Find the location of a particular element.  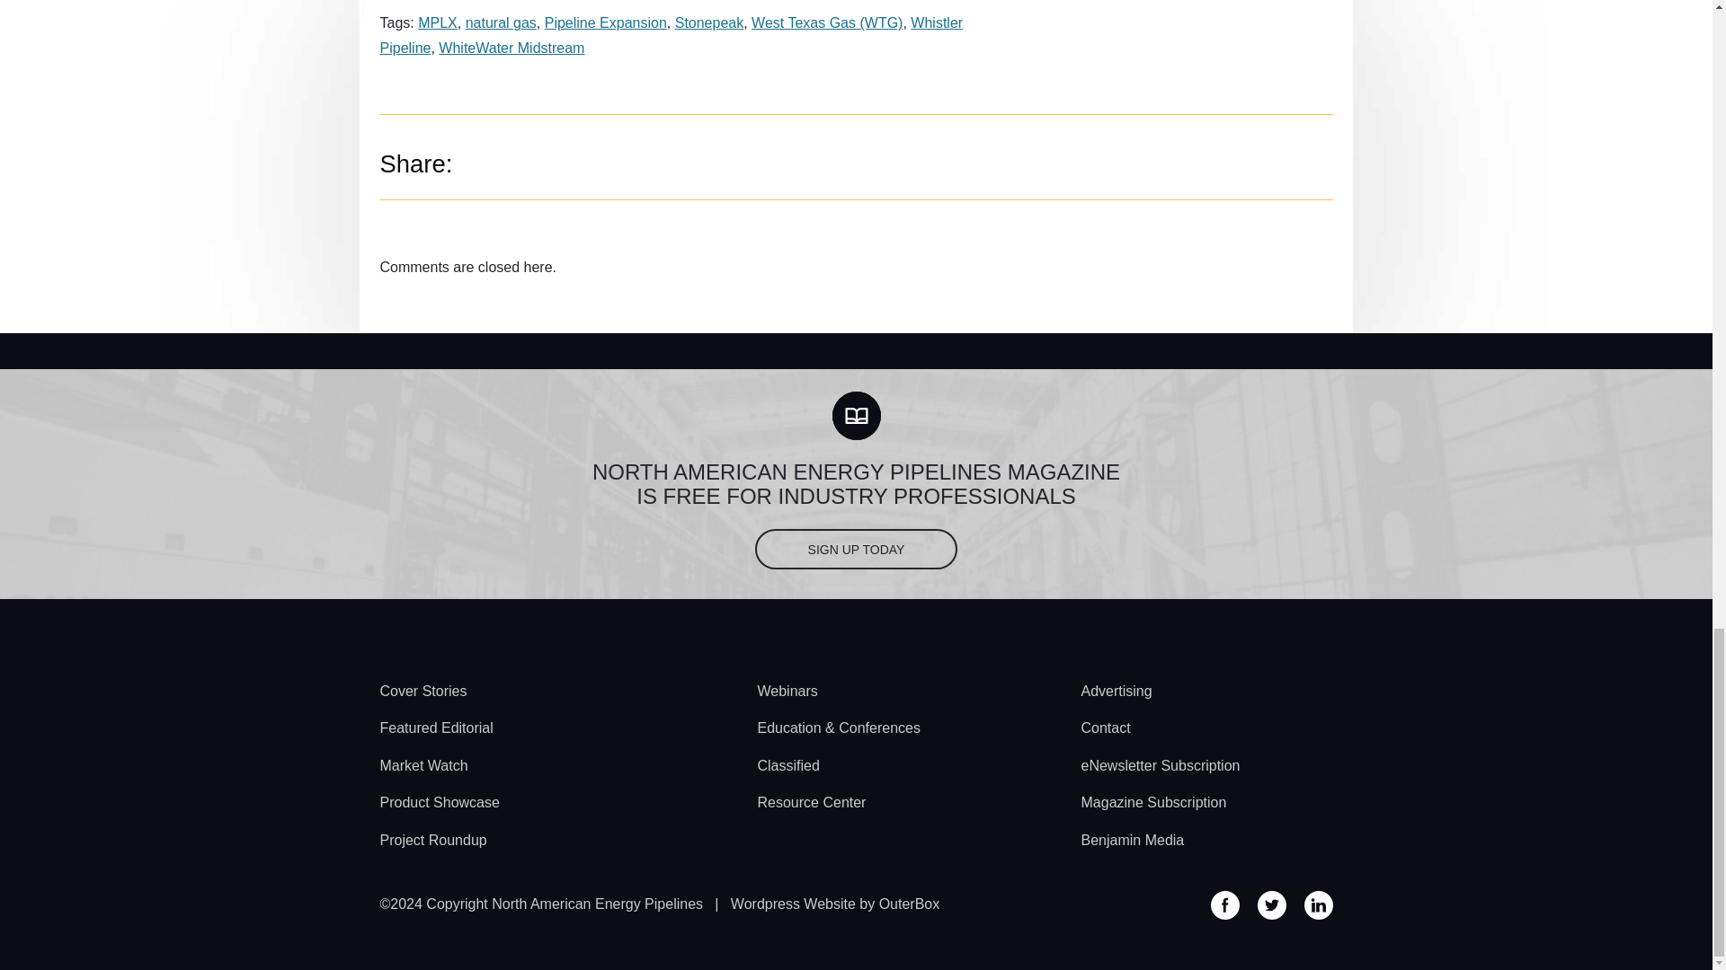

Whistler Pipeline is located at coordinates (671, 34).